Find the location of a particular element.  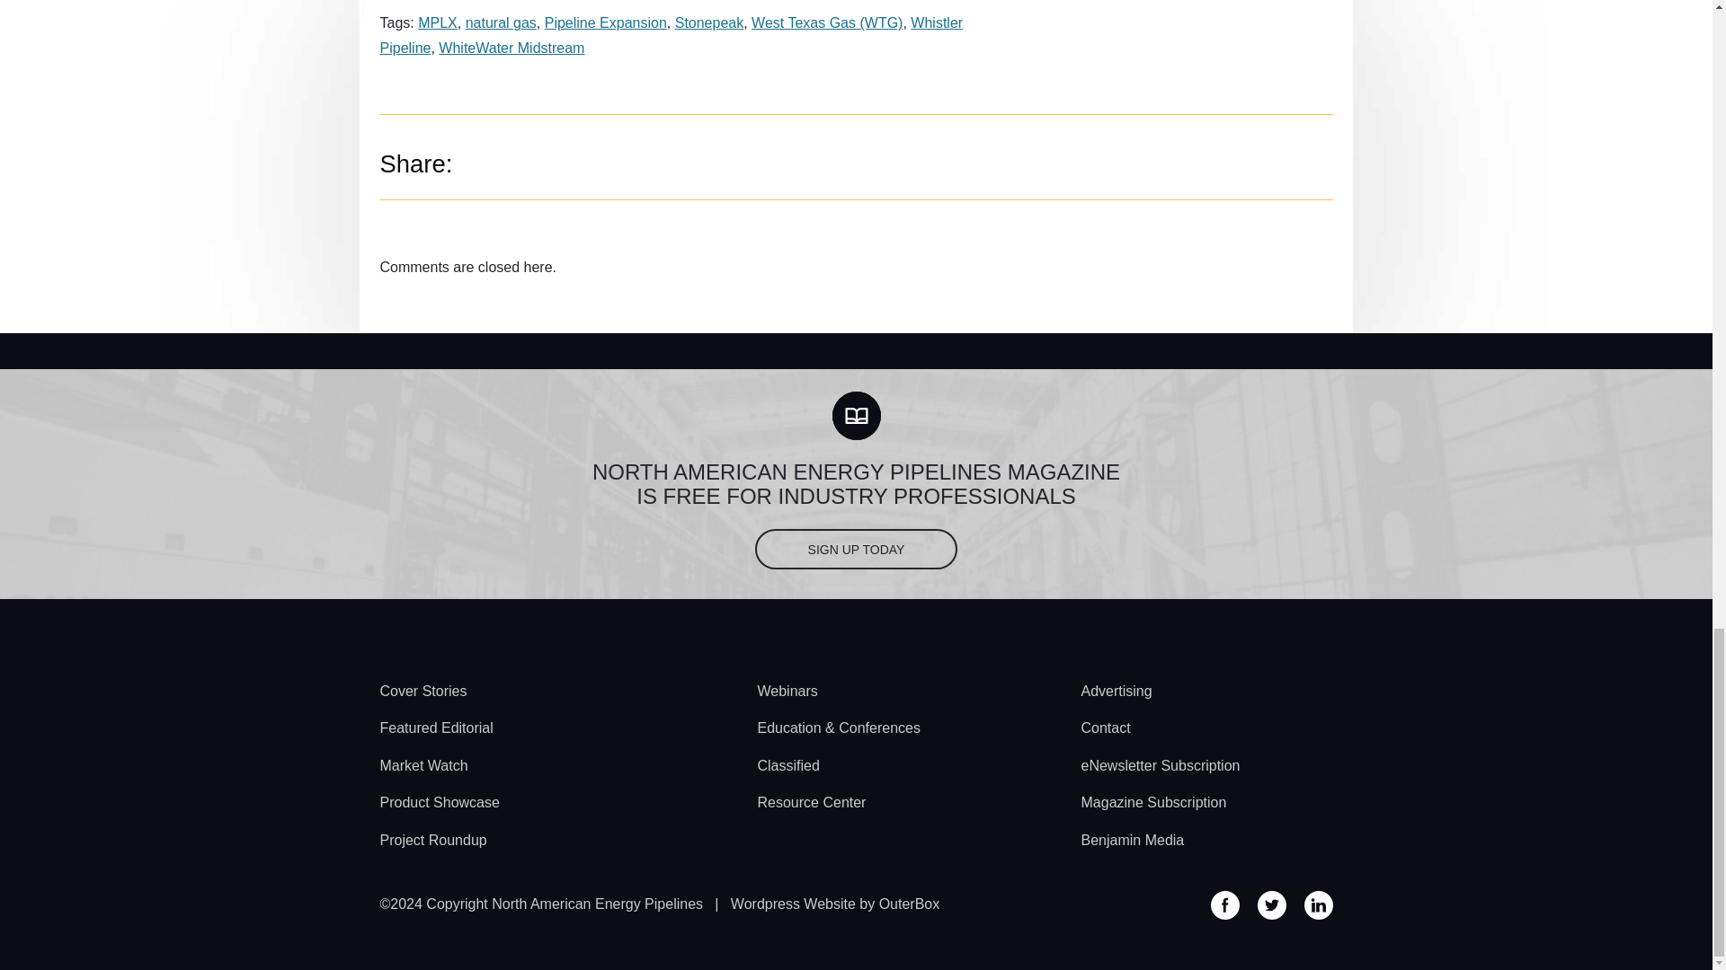

Whistler Pipeline is located at coordinates (671, 34).